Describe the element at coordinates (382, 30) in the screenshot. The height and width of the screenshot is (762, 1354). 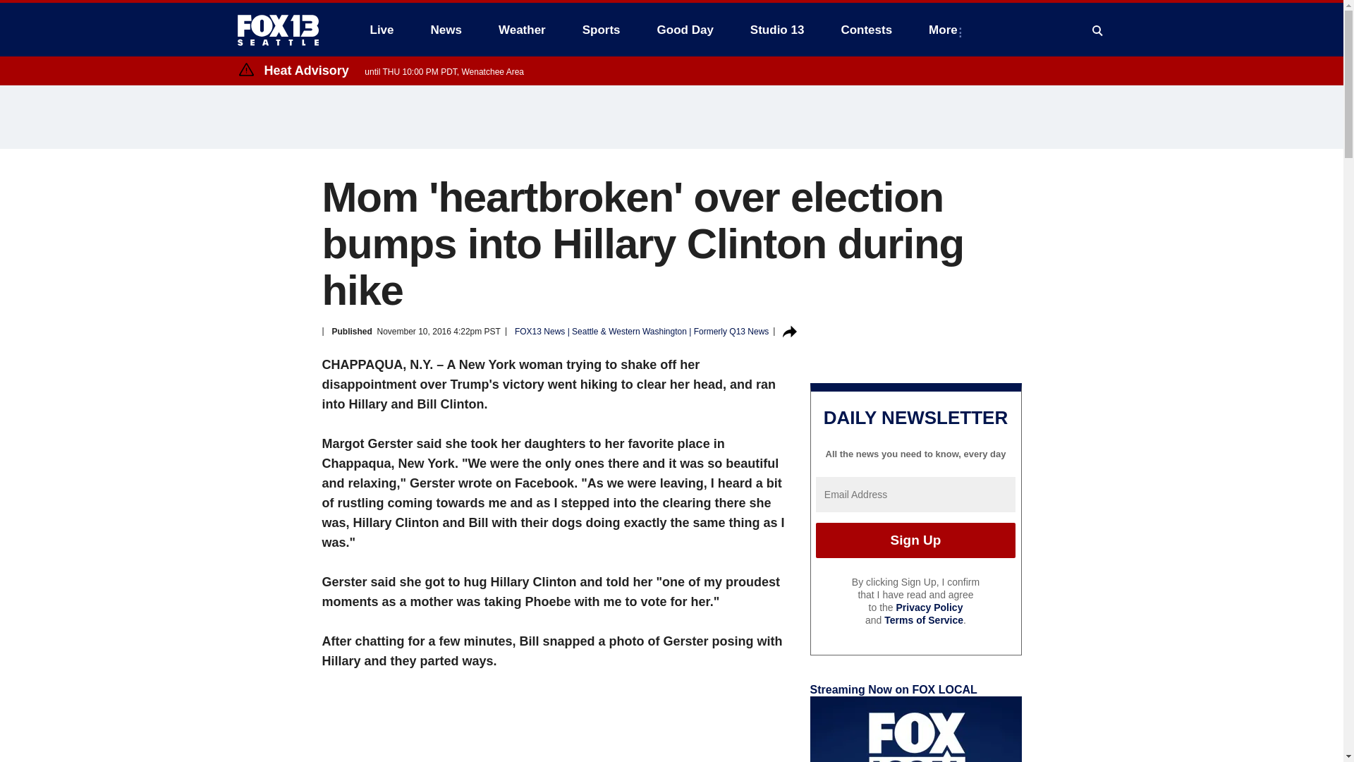
I see `Live` at that location.